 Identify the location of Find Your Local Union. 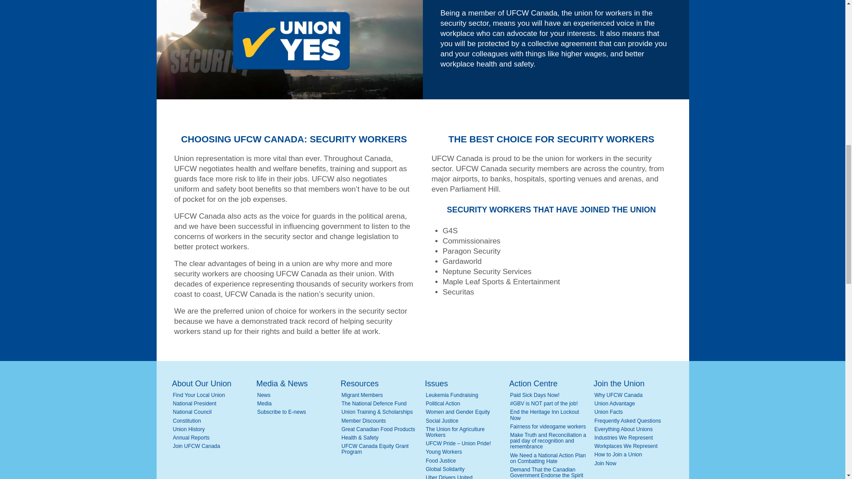
(213, 395).